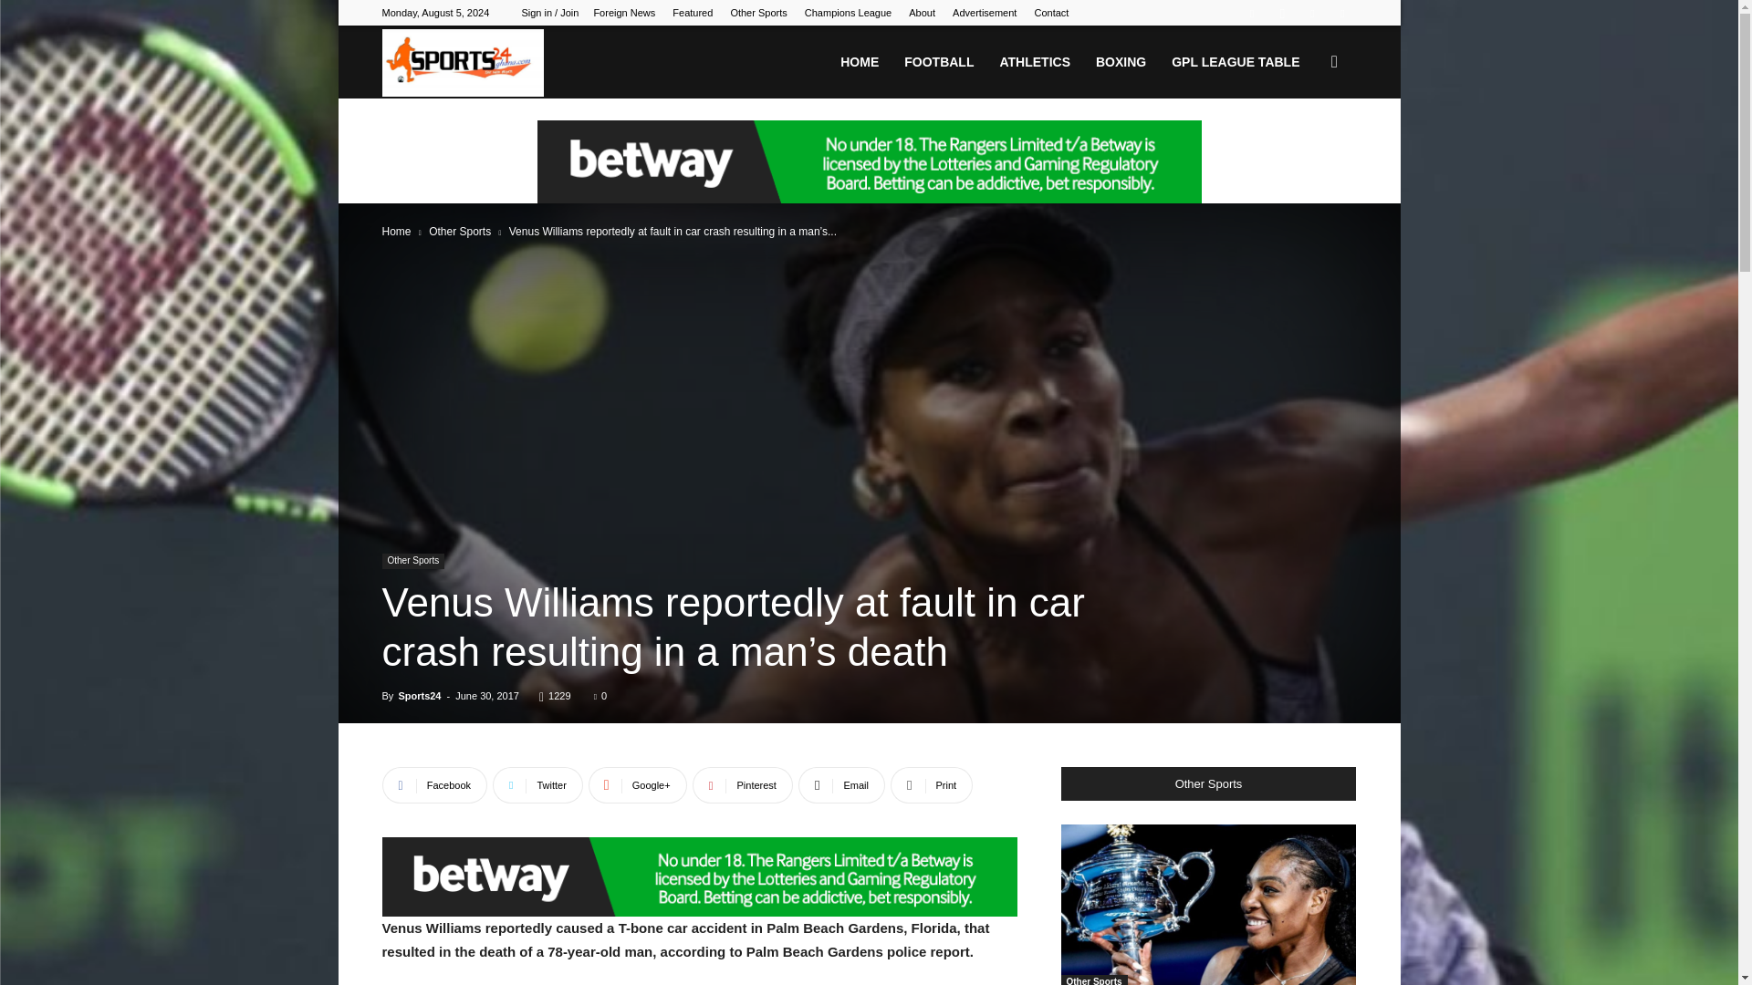 This screenshot has width=1752, height=985. What do you see at coordinates (1305, 150) in the screenshot?
I see `Search` at bounding box center [1305, 150].